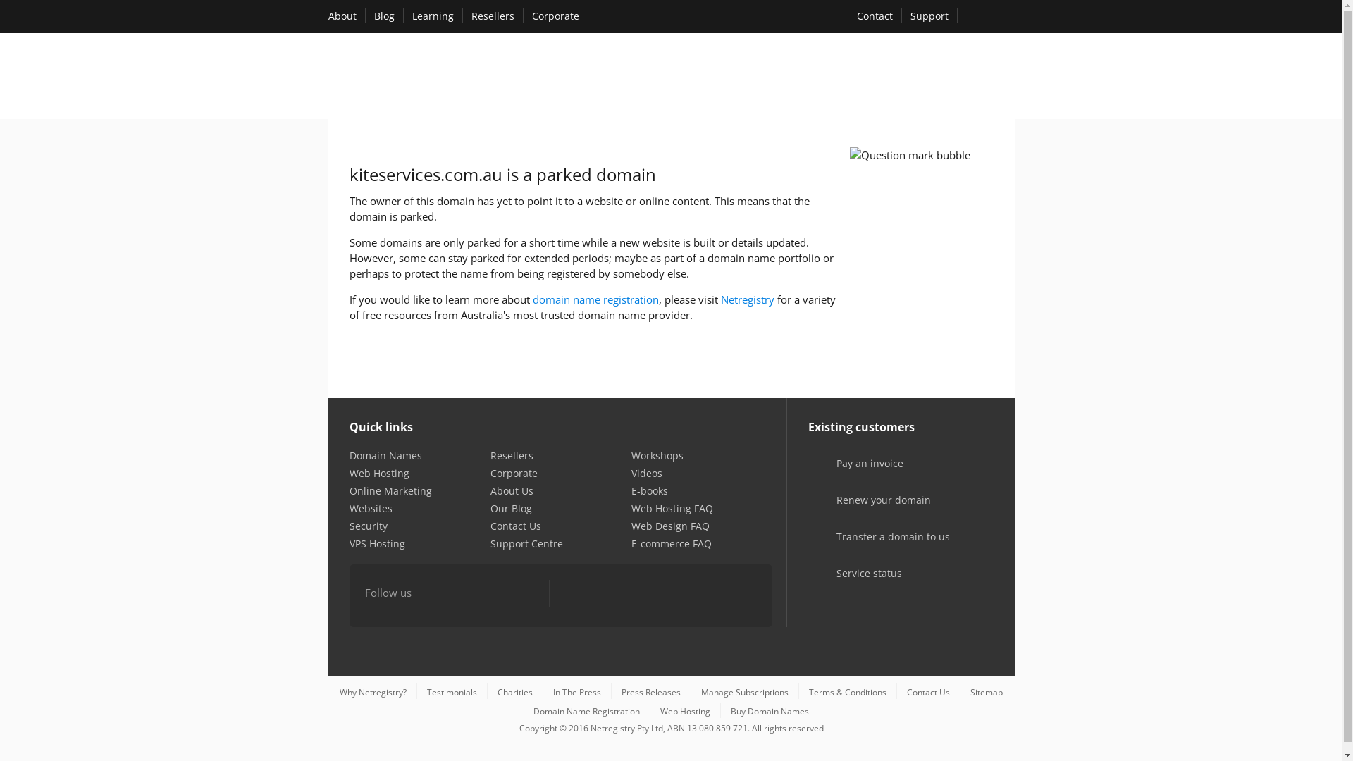 The height and width of the screenshot is (761, 1353). Describe the element at coordinates (478, 595) in the screenshot. I see `Twitter` at that location.